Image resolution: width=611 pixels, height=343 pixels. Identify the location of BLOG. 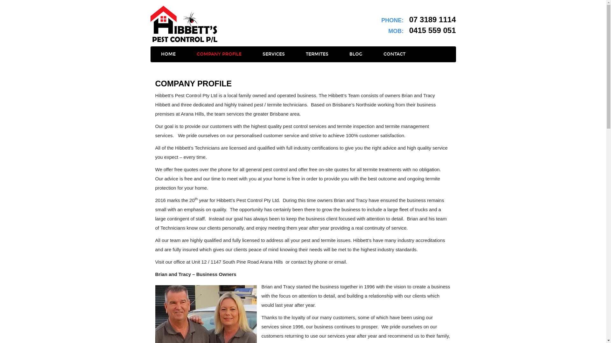
(356, 54).